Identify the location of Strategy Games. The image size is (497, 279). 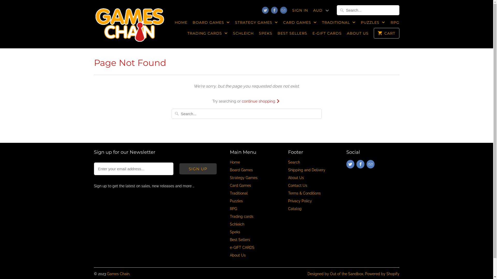
(244, 178).